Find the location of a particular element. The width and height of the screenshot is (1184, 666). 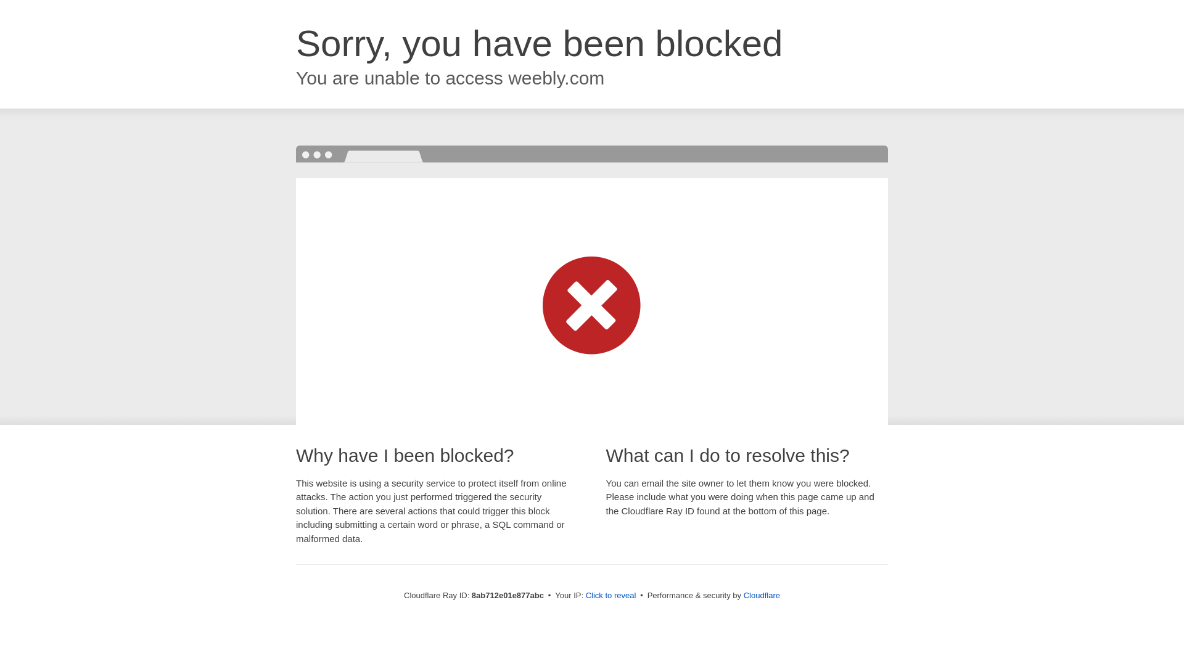

Cloudflare is located at coordinates (762, 595).